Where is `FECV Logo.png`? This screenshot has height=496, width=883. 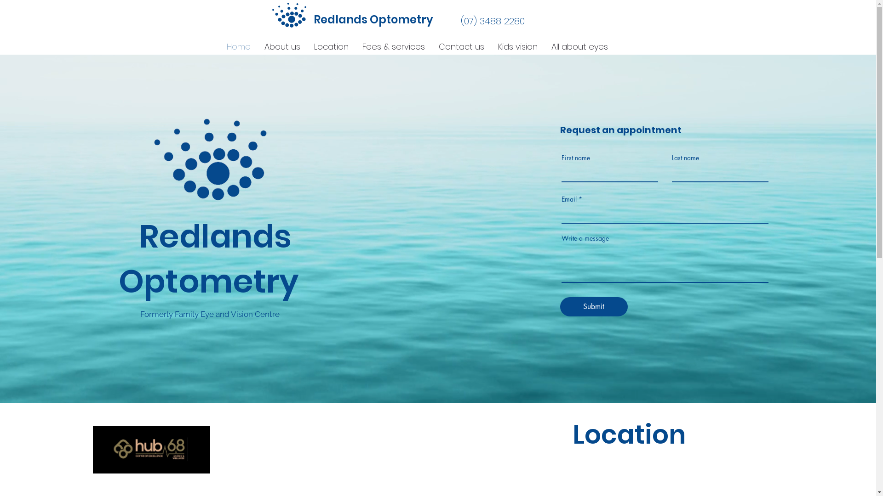
FECV Logo.png is located at coordinates (289, 15).